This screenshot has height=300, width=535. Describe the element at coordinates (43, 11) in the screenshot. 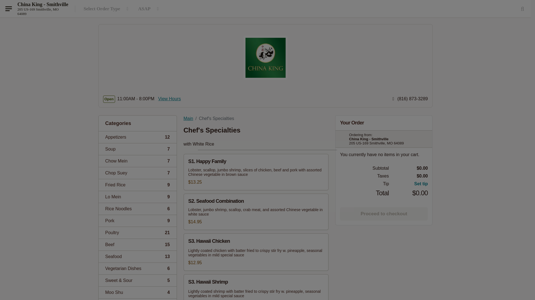

I see `China King - Smithville` at that location.